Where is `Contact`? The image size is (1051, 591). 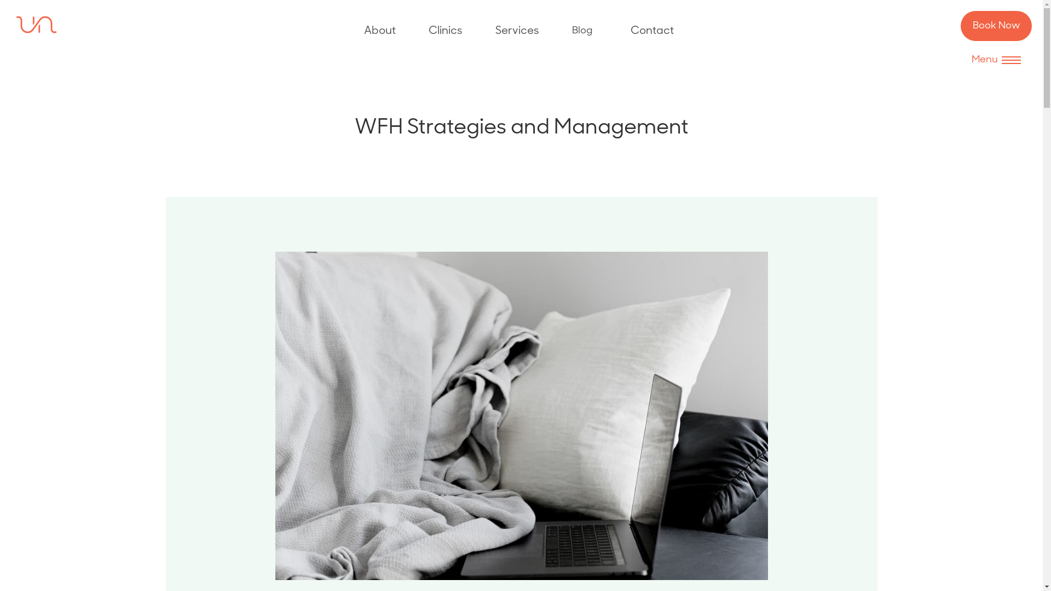 Contact is located at coordinates (652, 31).